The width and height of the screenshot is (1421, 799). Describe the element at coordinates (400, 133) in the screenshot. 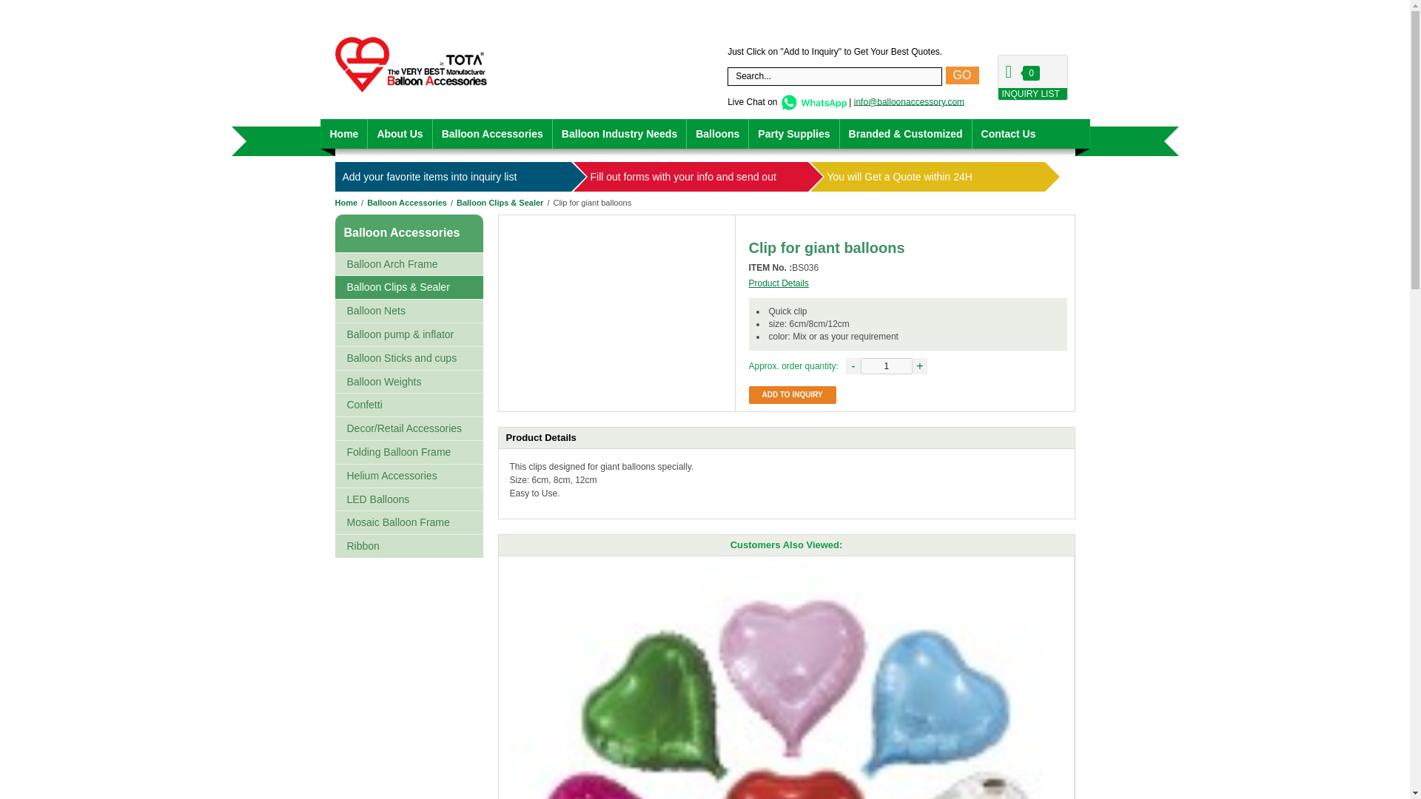

I see `About Us` at that location.